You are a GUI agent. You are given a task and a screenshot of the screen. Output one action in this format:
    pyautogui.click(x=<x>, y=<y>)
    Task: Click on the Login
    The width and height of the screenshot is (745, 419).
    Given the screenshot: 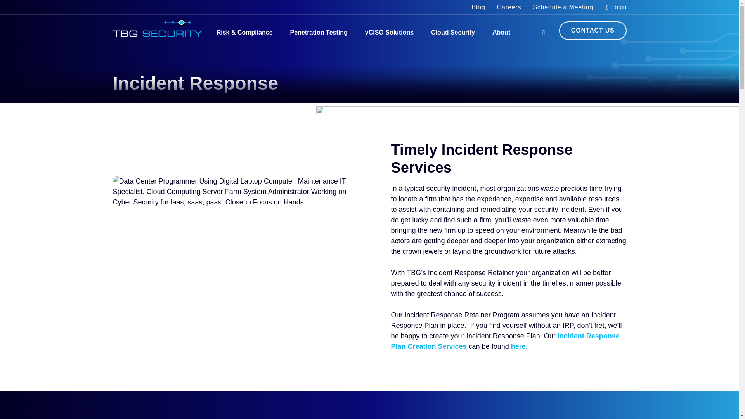 What is the action you would take?
    pyautogui.click(x=616, y=7)
    